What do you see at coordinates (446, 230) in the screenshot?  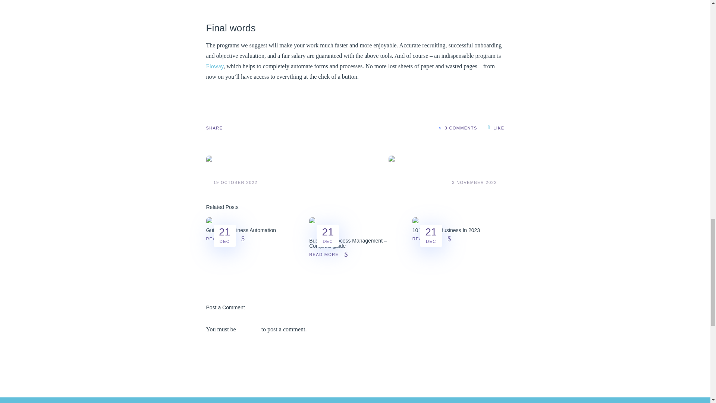 I see `10 Tips For Business In 2023` at bounding box center [446, 230].